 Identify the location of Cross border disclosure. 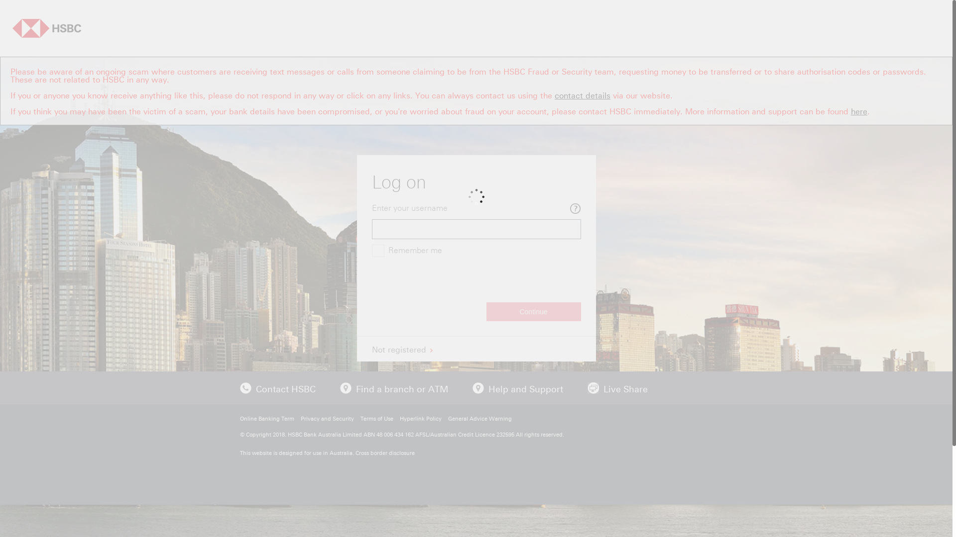
(385, 453).